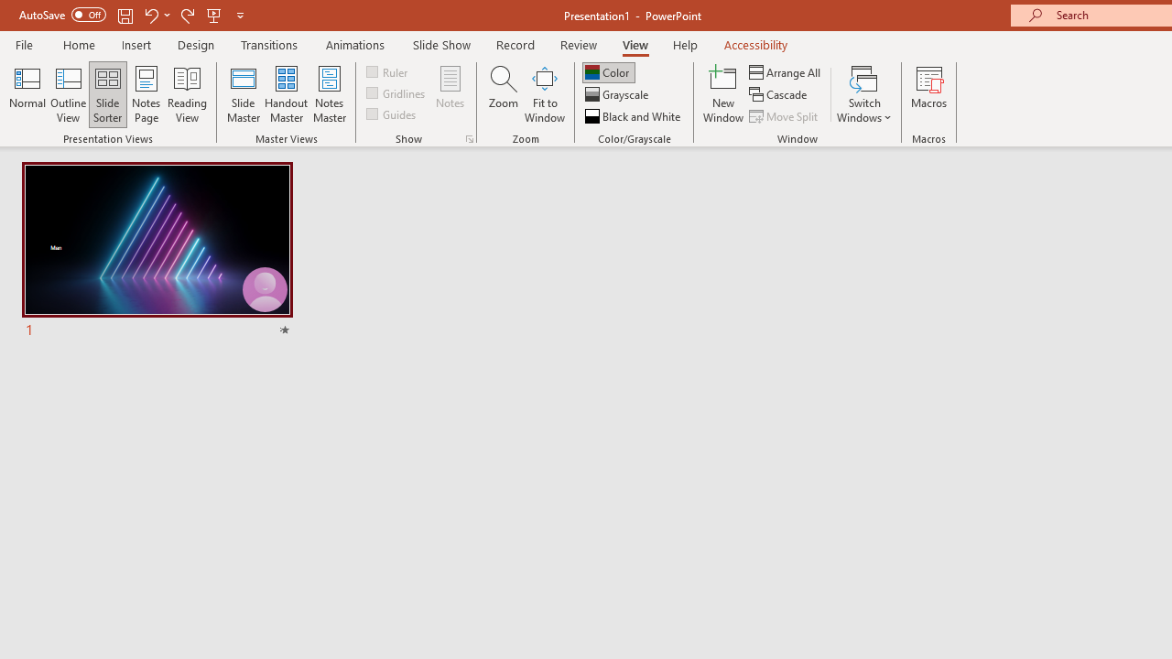  Describe the element at coordinates (397, 93) in the screenshot. I see `Gridlines` at that location.